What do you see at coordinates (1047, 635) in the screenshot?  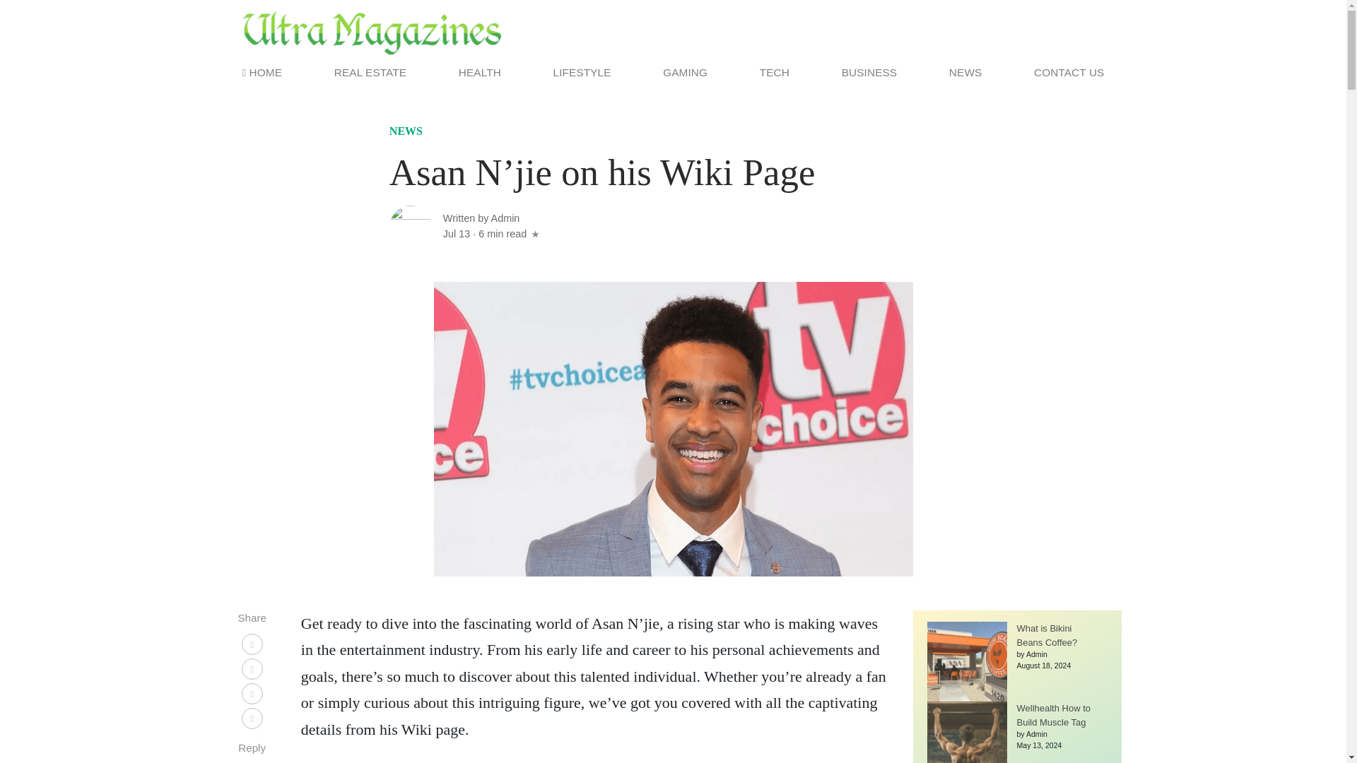 I see `What is Bikini Beans Coffee?` at bounding box center [1047, 635].